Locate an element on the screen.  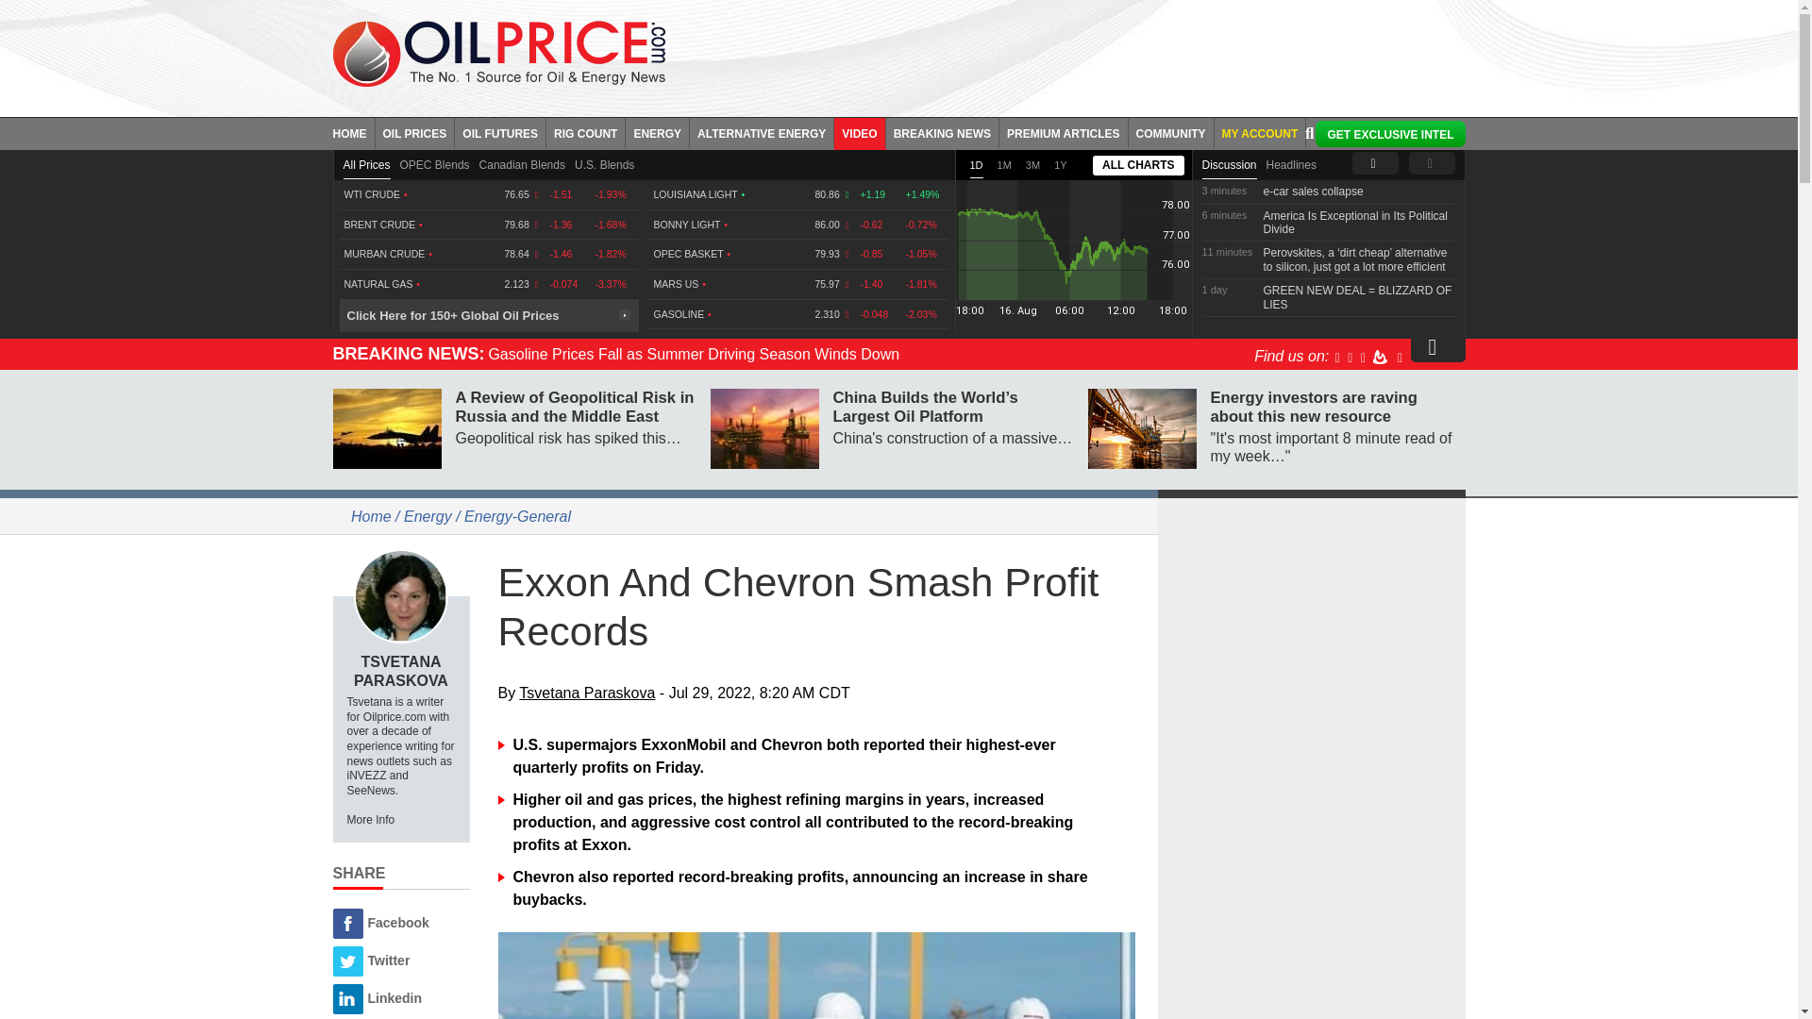
VIDEO is located at coordinates (859, 132).